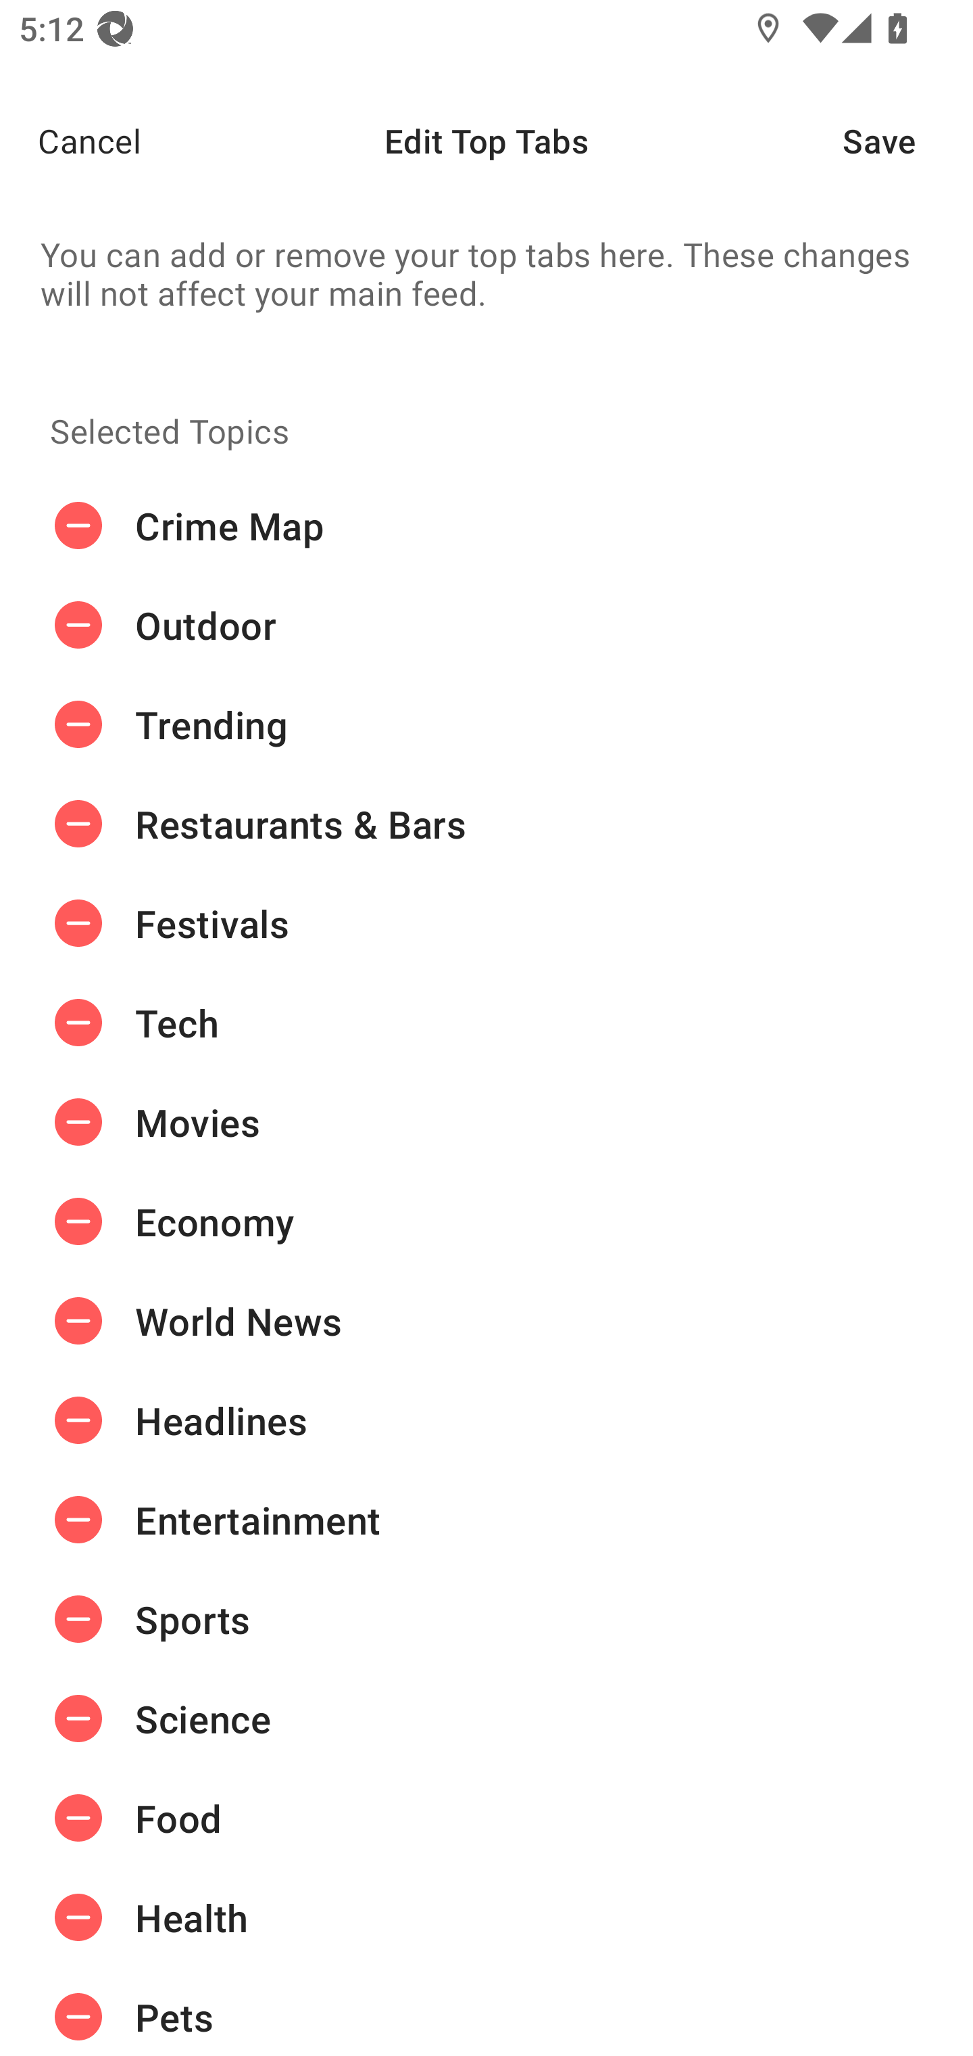  I want to click on Festivals, so click(487, 922).